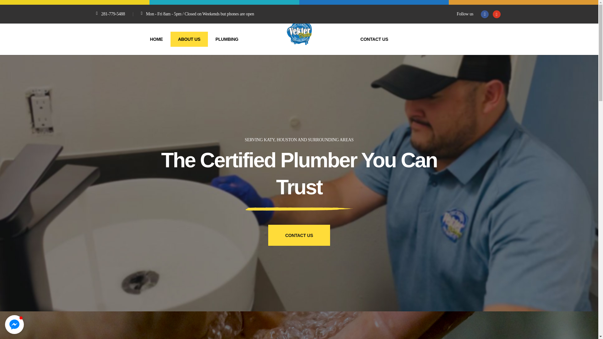 This screenshot has height=339, width=603. Describe the element at coordinates (374, 39) in the screenshot. I see `CONTACT US` at that location.